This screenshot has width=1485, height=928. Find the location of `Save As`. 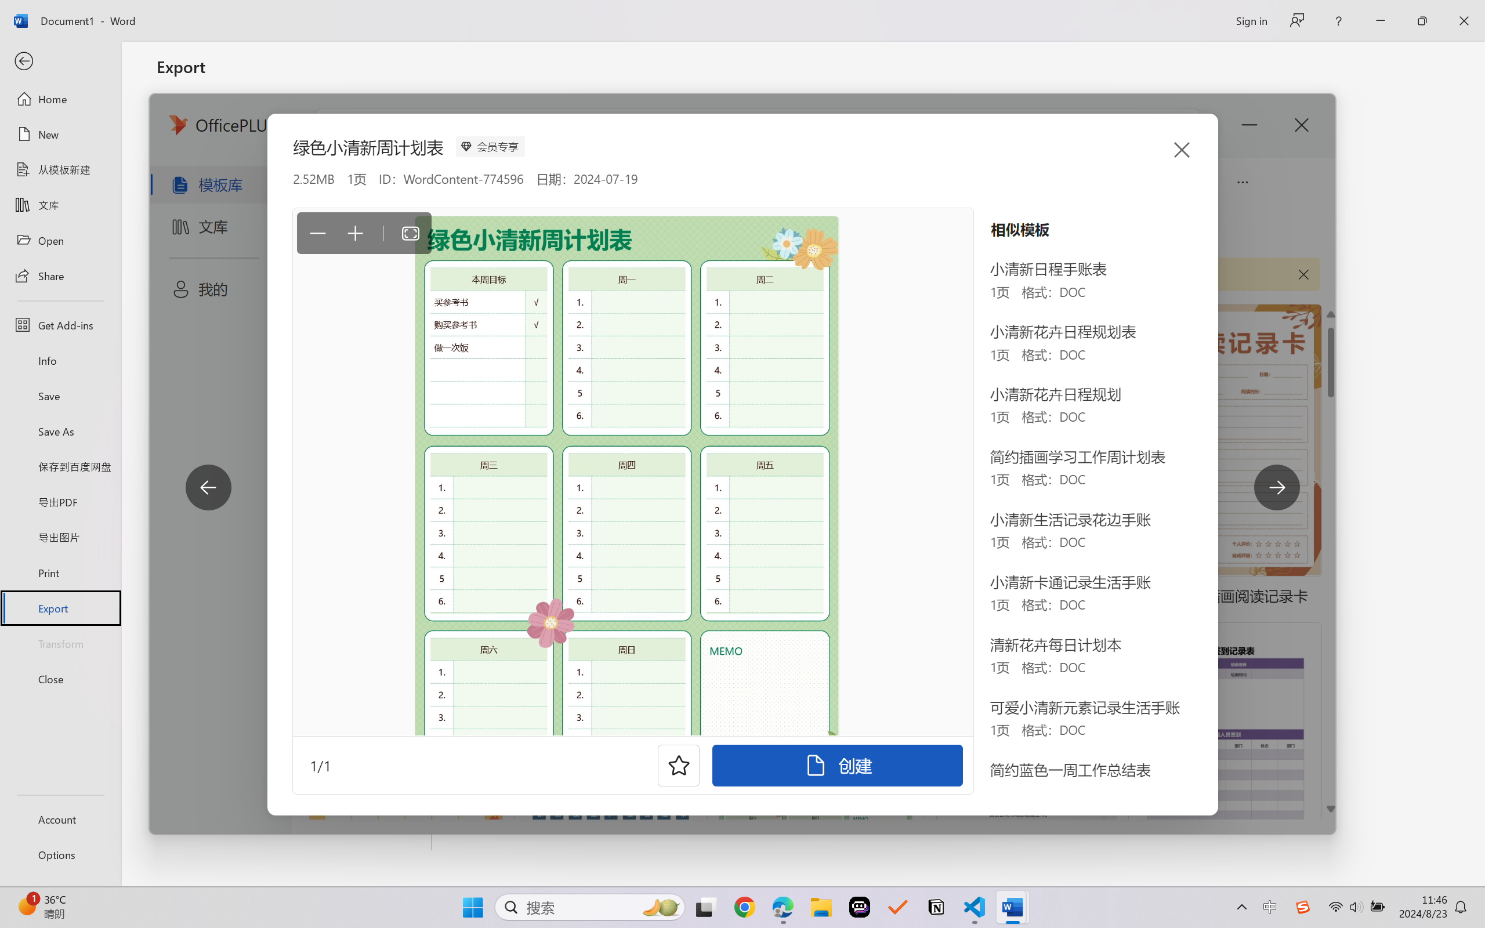

Save As is located at coordinates (60, 432).